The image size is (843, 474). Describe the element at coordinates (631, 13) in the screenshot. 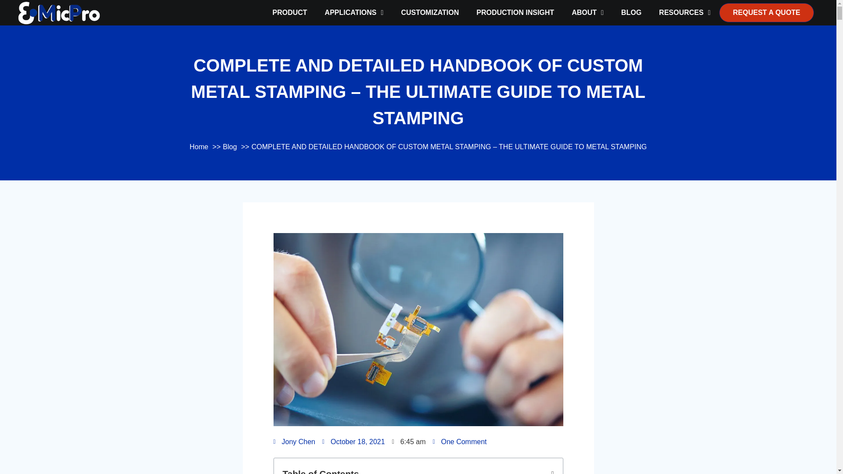

I see `BLOG` at that location.